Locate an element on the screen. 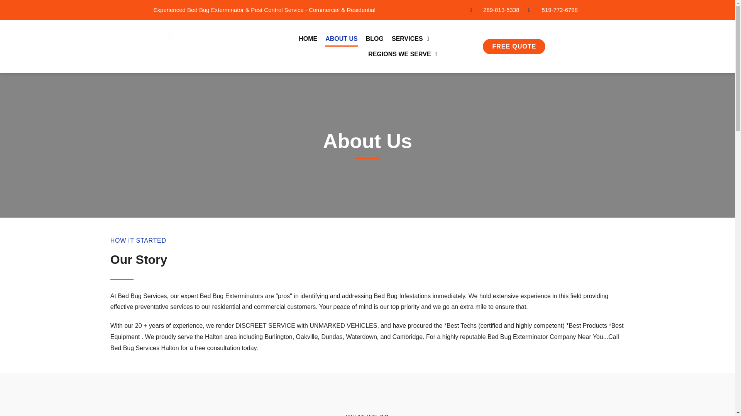  FREE QUOTE is located at coordinates (514, 47).